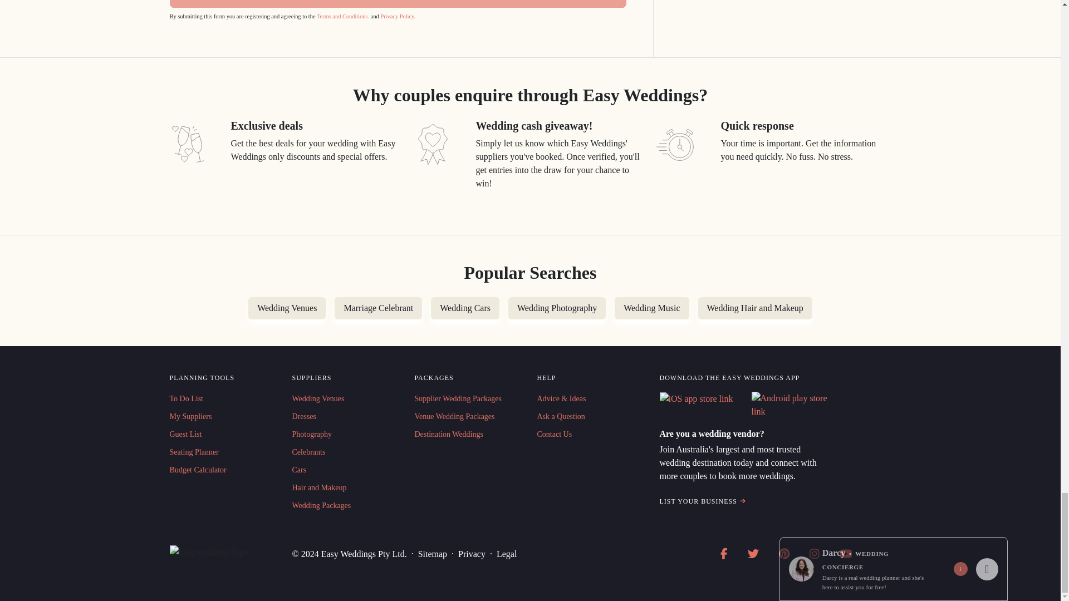 The image size is (1069, 601). What do you see at coordinates (432, 144) in the screenshot?
I see `giveaway` at bounding box center [432, 144].